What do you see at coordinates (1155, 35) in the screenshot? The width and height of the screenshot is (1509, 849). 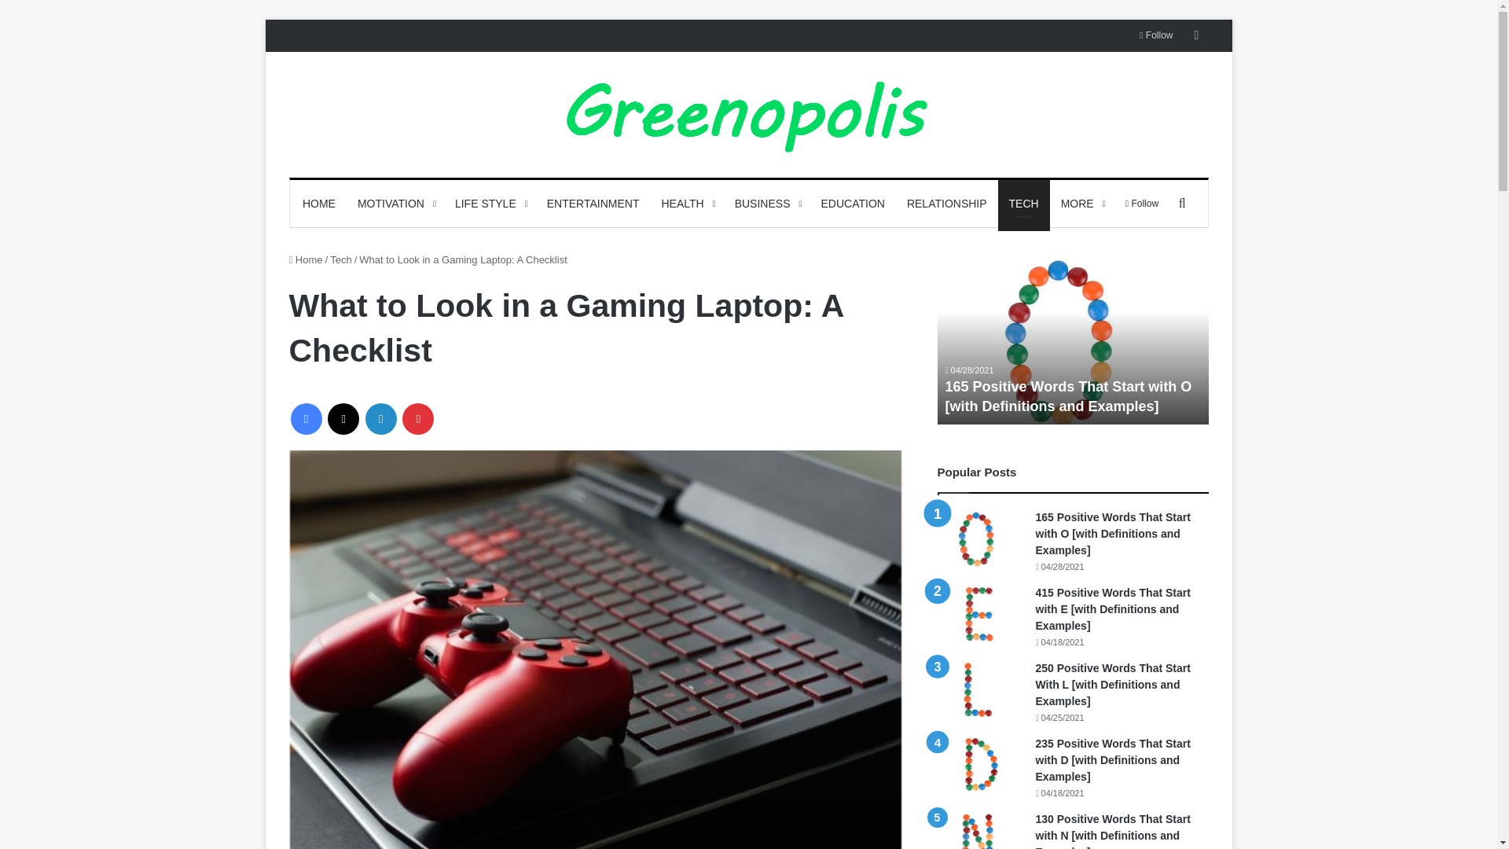 I see `Follow` at bounding box center [1155, 35].